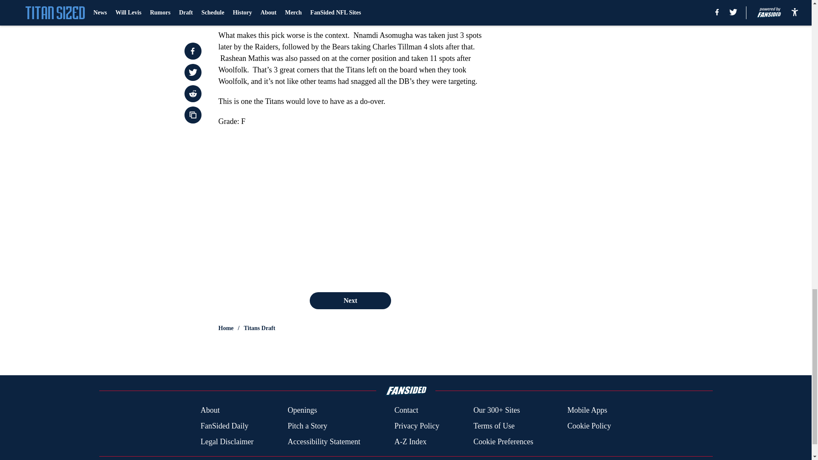  I want to click on Titans Draft, so click(259, 328).